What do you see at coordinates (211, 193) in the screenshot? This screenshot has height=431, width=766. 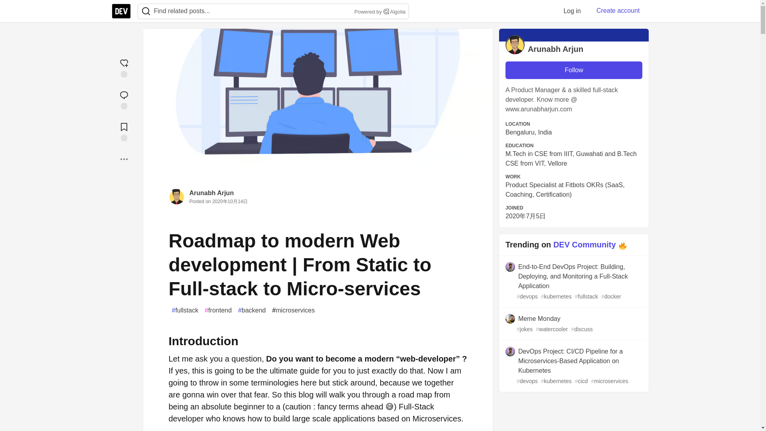 I see `Arunabh Arjun` at bounding box center [211, 193].